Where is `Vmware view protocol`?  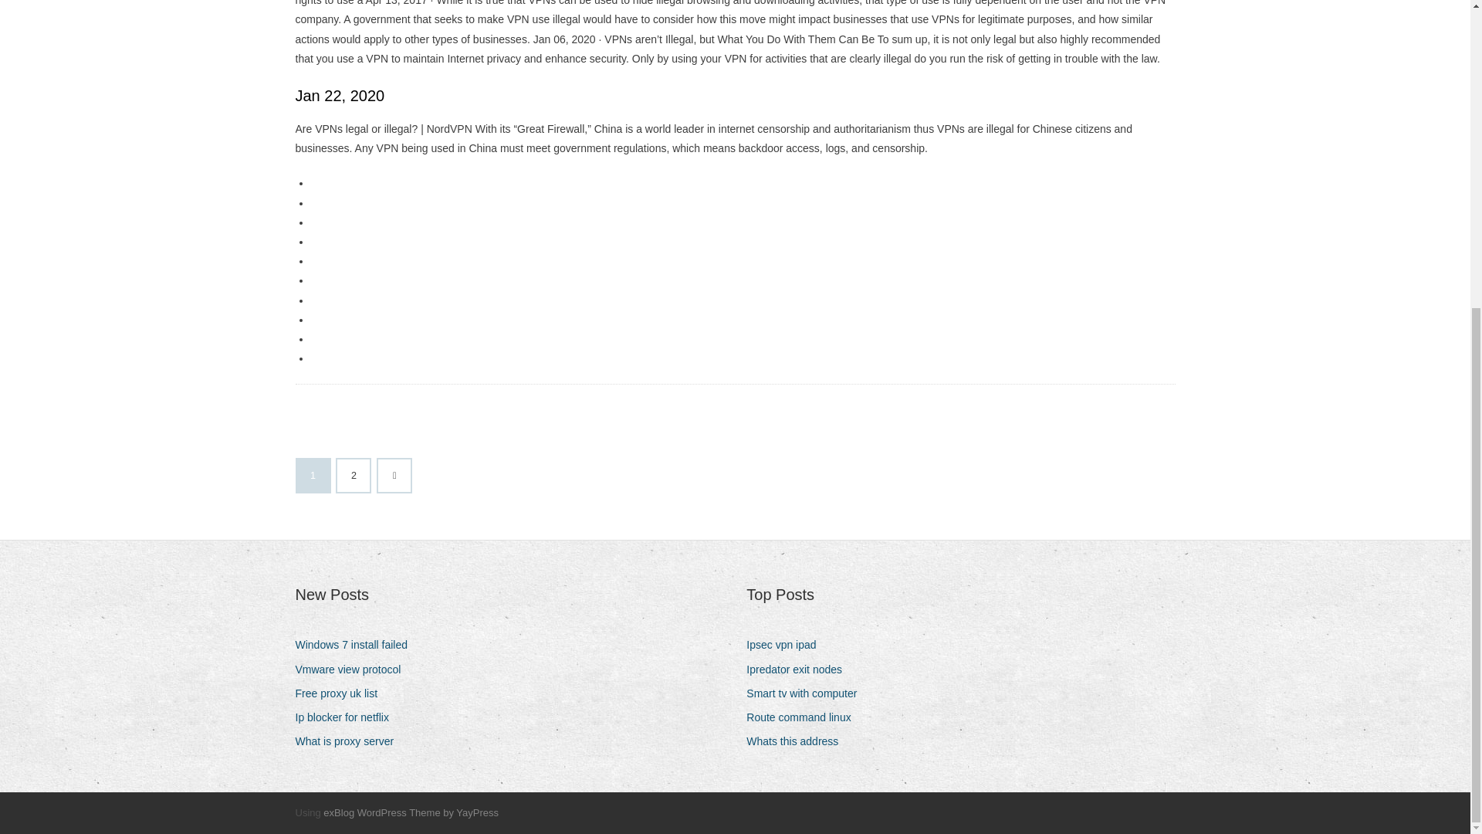
Vmware view protocol is located at coordinates (354, 670).